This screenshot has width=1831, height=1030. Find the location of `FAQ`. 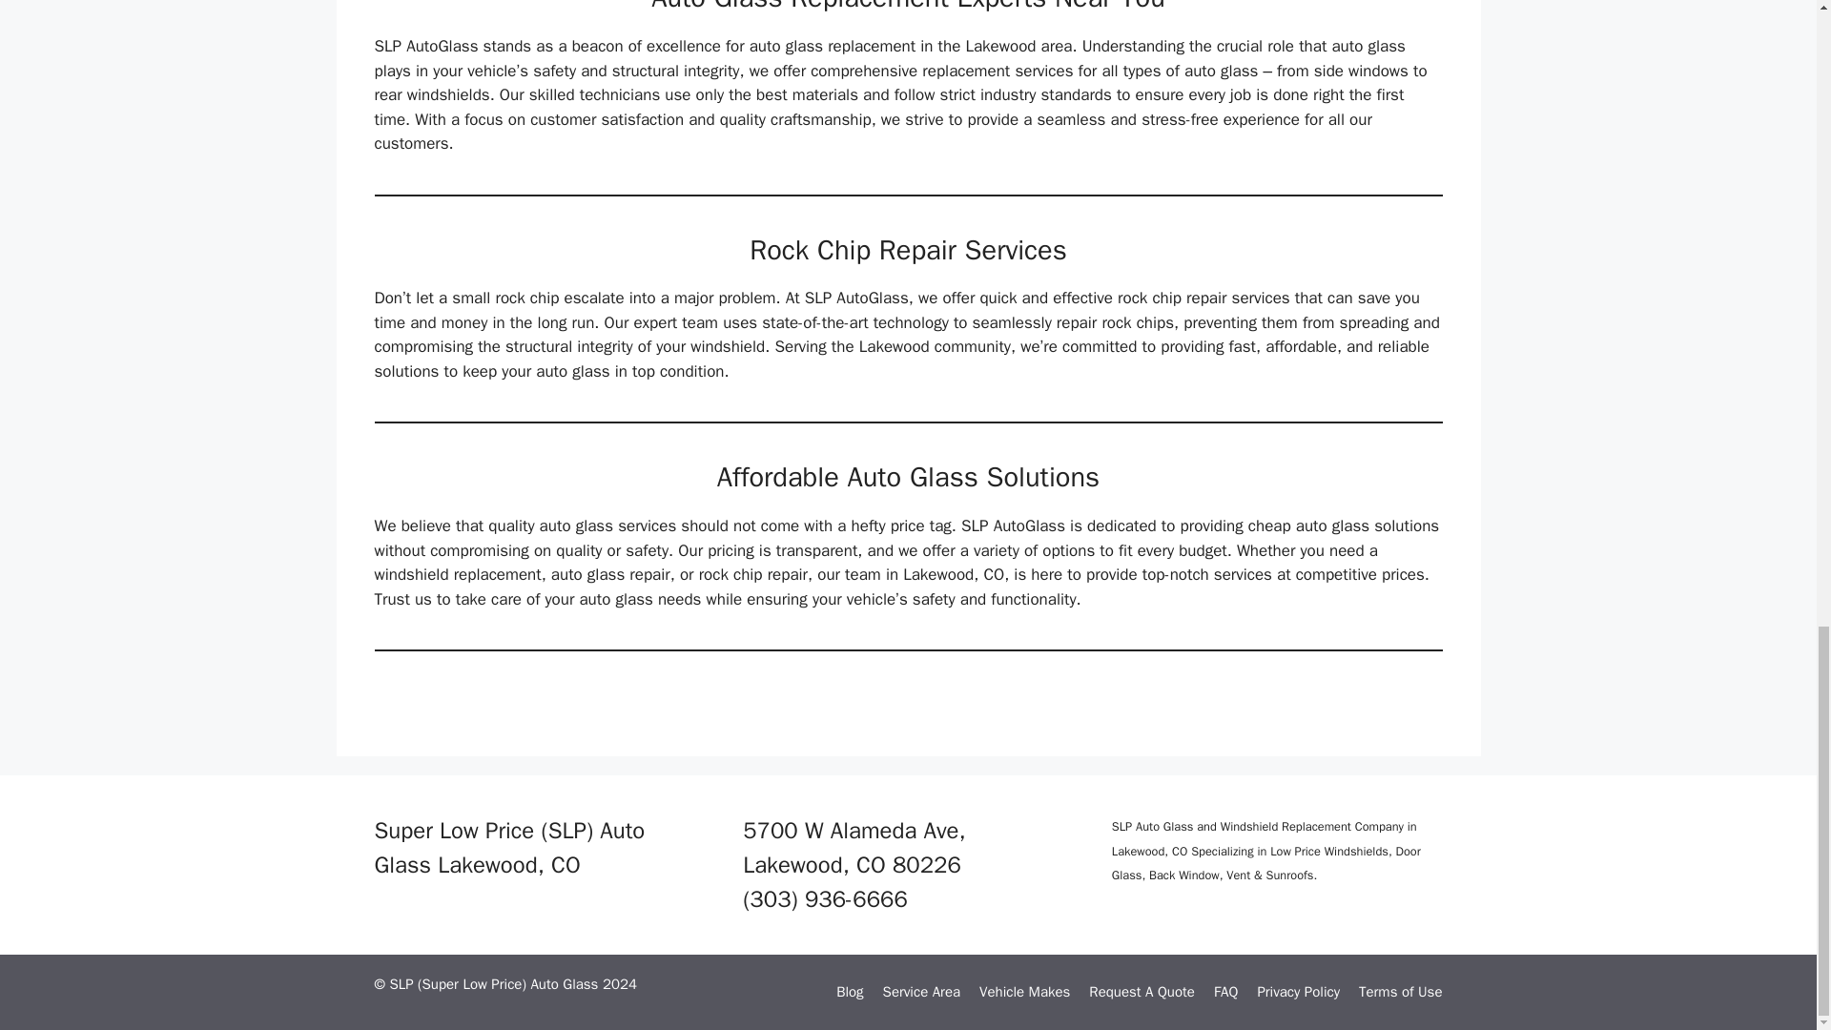

FAQ is located at coordinates (1224, 992).